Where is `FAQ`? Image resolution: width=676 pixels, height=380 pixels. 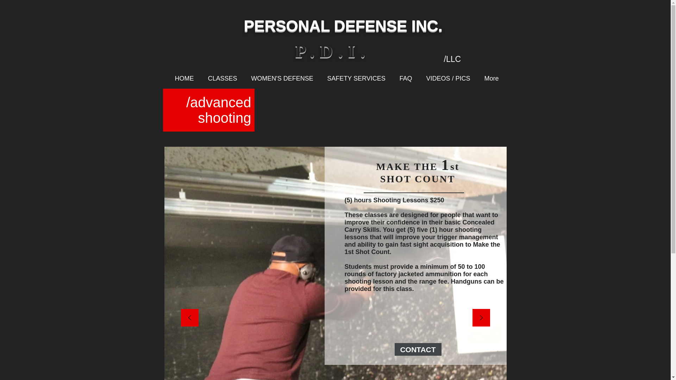
FAQ is located at coordinates (406, 78).